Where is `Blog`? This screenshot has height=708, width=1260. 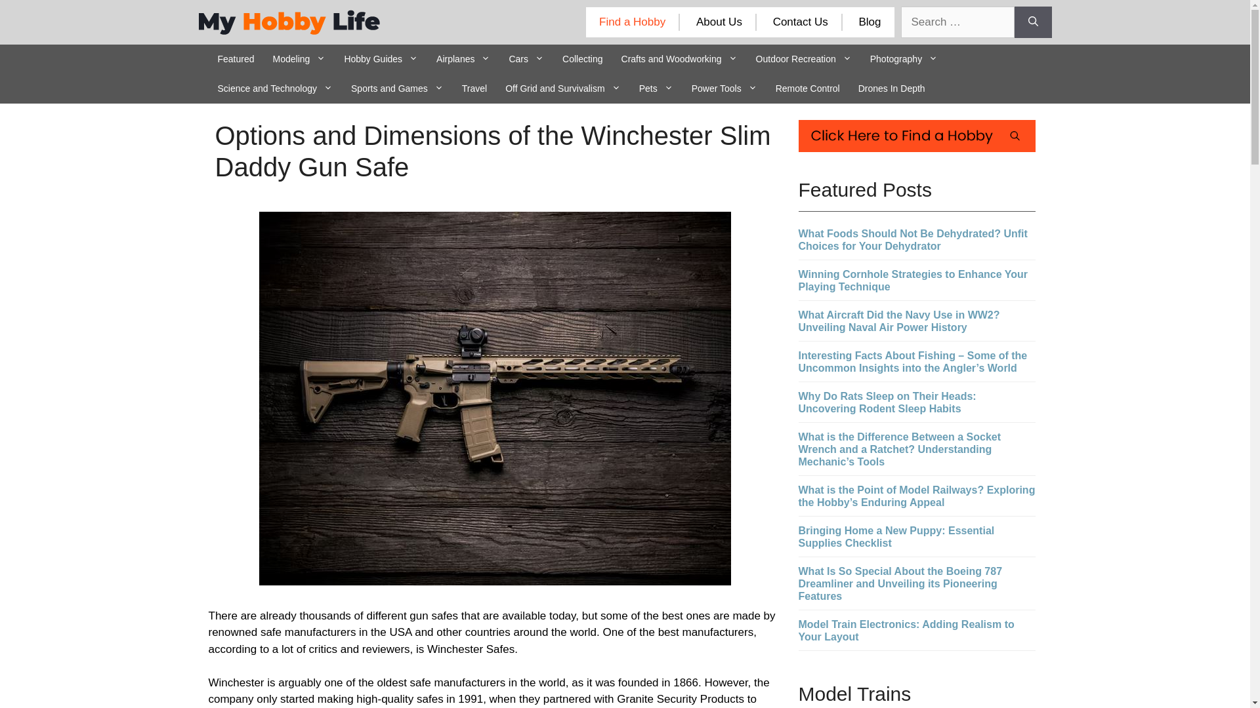 Blog is located at coordinates (869, 22).